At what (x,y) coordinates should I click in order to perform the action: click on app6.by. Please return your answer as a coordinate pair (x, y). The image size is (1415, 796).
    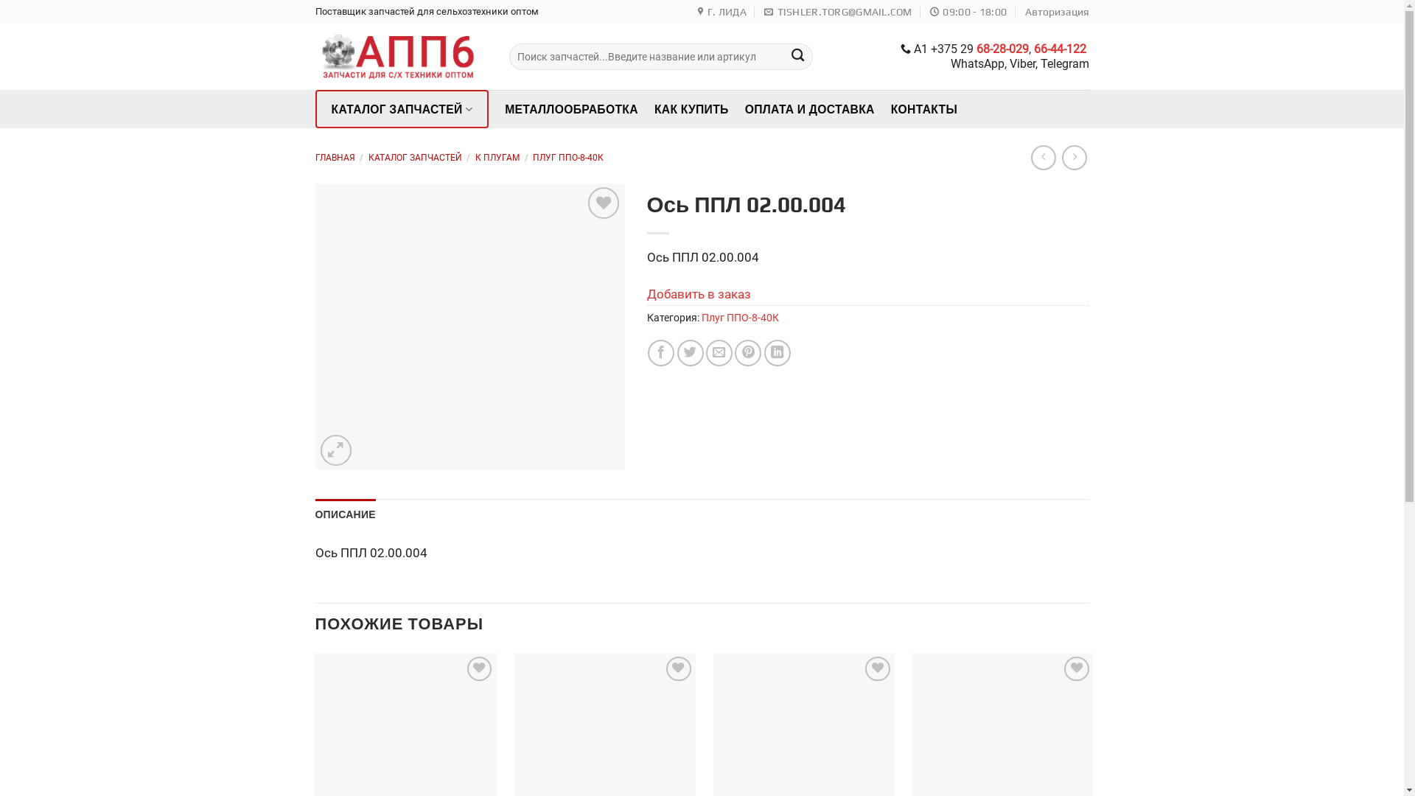
    Looking at the image, I should click on (401, 57).